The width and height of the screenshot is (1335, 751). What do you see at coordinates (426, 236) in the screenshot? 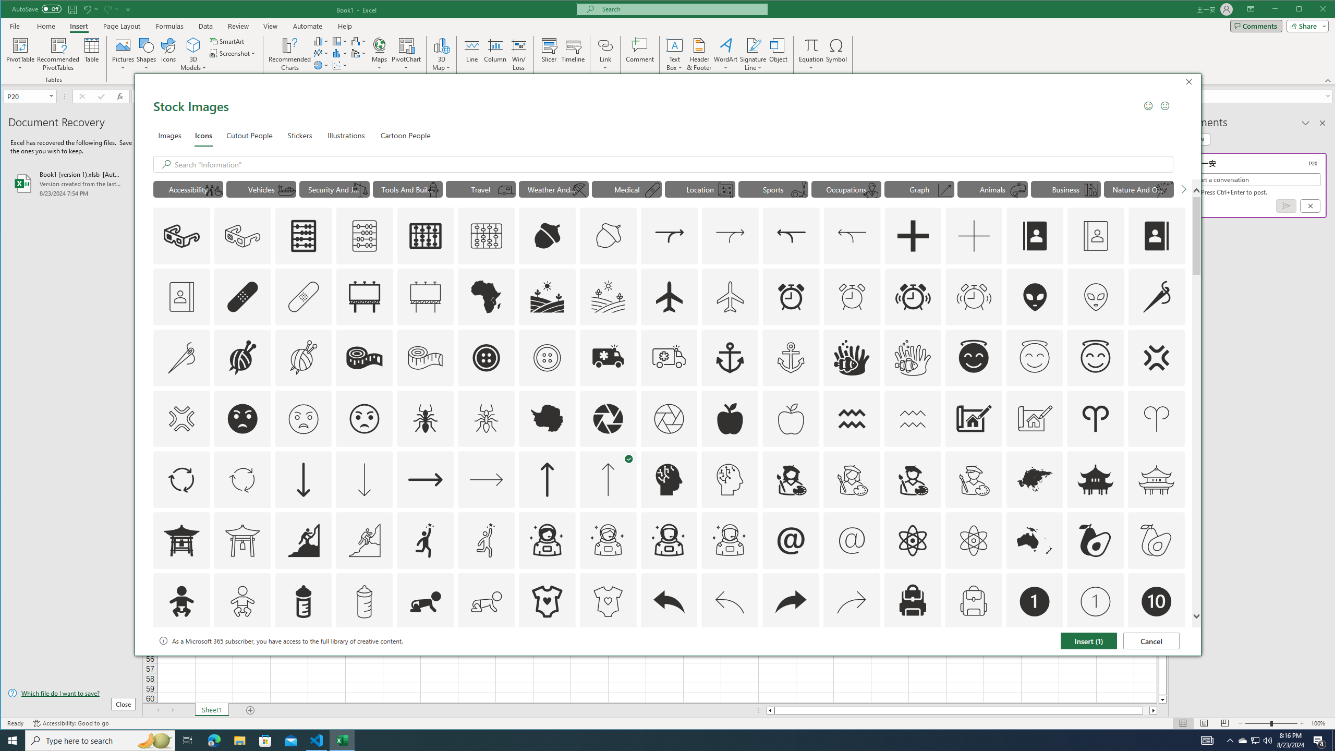
I see `AutomationID: Icons_Abacus1` at bounding box center [426, 236].